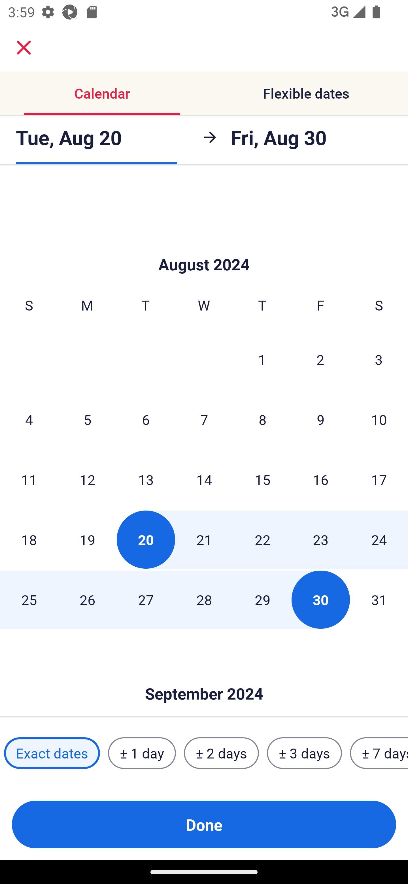 The height and width of the screenshot is (884, 408). I want to click on Flexible dates, so click(306, 93).